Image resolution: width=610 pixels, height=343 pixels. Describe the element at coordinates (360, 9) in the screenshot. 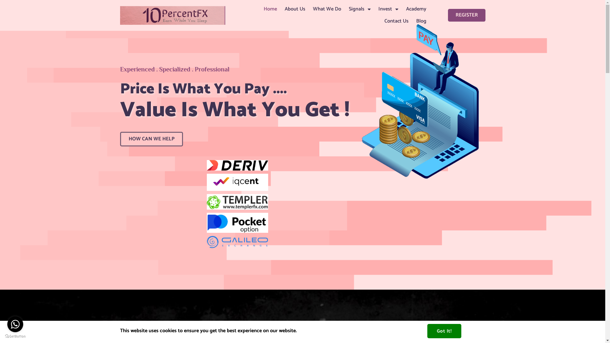

I see `Signals` at that location.